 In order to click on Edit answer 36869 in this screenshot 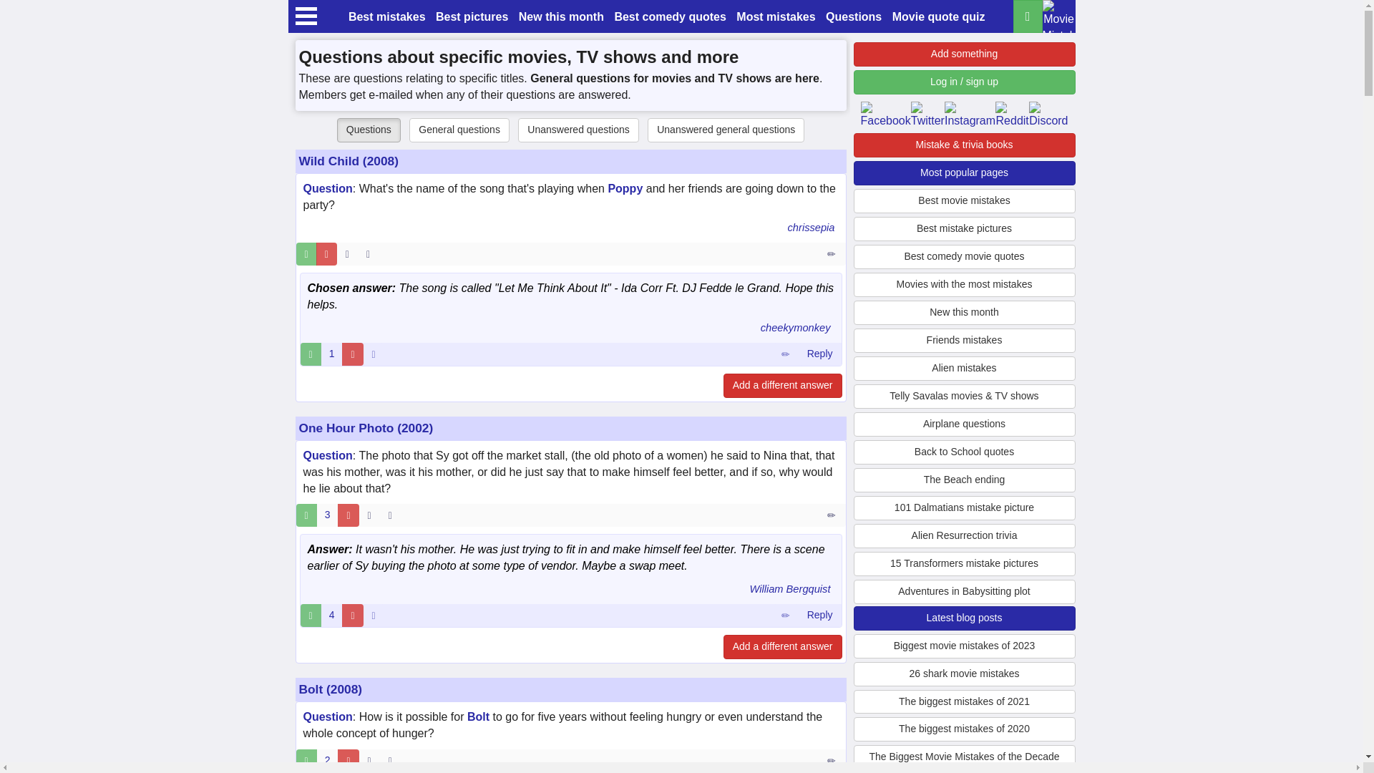, I will do `click(785, 354)`.